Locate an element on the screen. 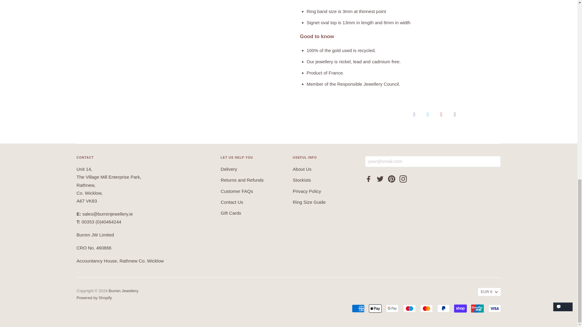 This screenshot has width=582, height=327. Google Pay is located at coordinates (392, 308).